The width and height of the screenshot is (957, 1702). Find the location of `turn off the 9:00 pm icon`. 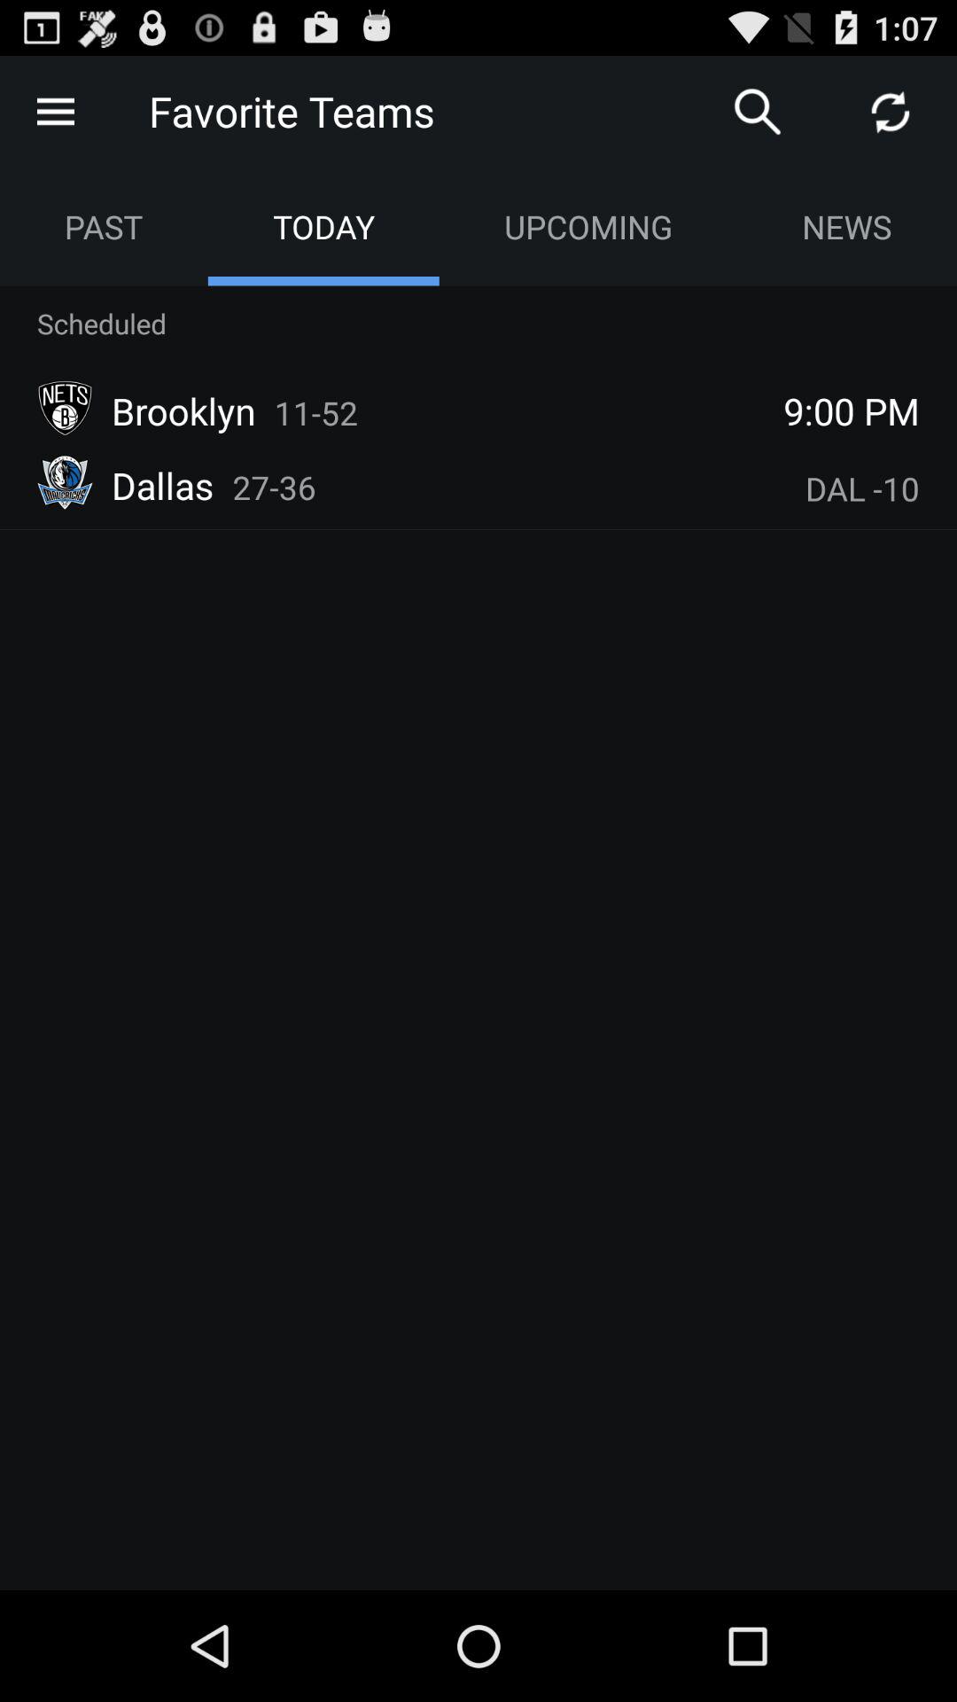

turn off the 9:00 pm icon is located at coordinates (852, 410).